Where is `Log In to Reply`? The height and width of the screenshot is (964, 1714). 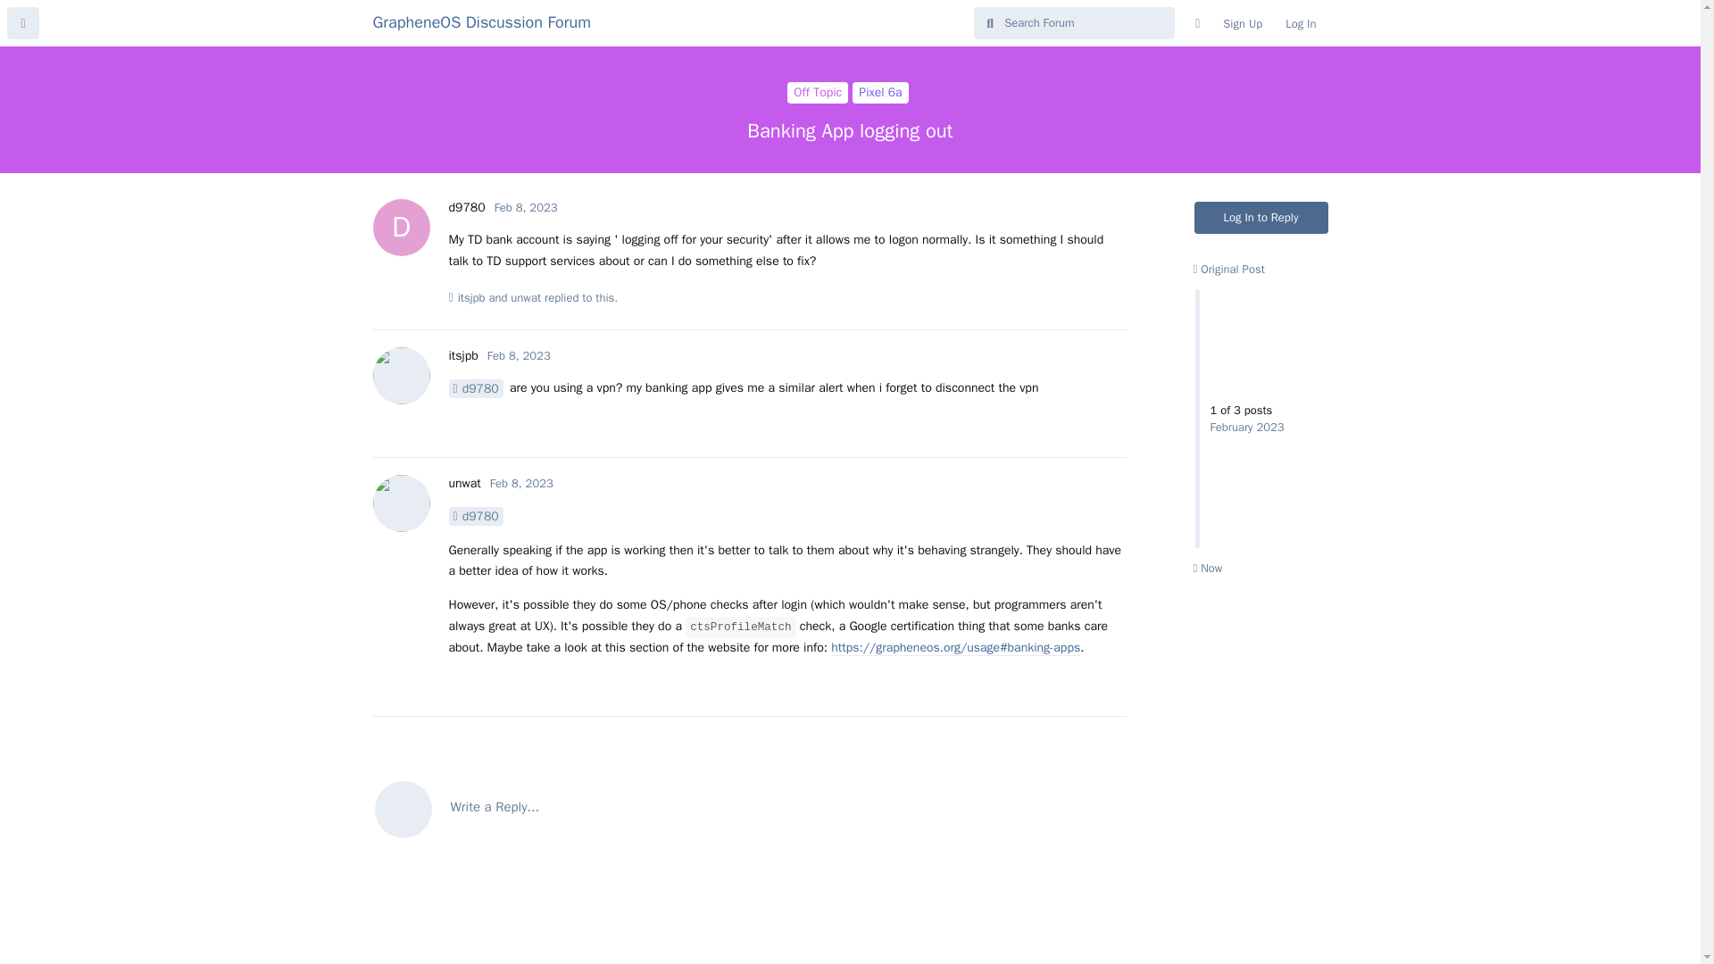 Log In to Reply is located at coordinates (1261, 218).